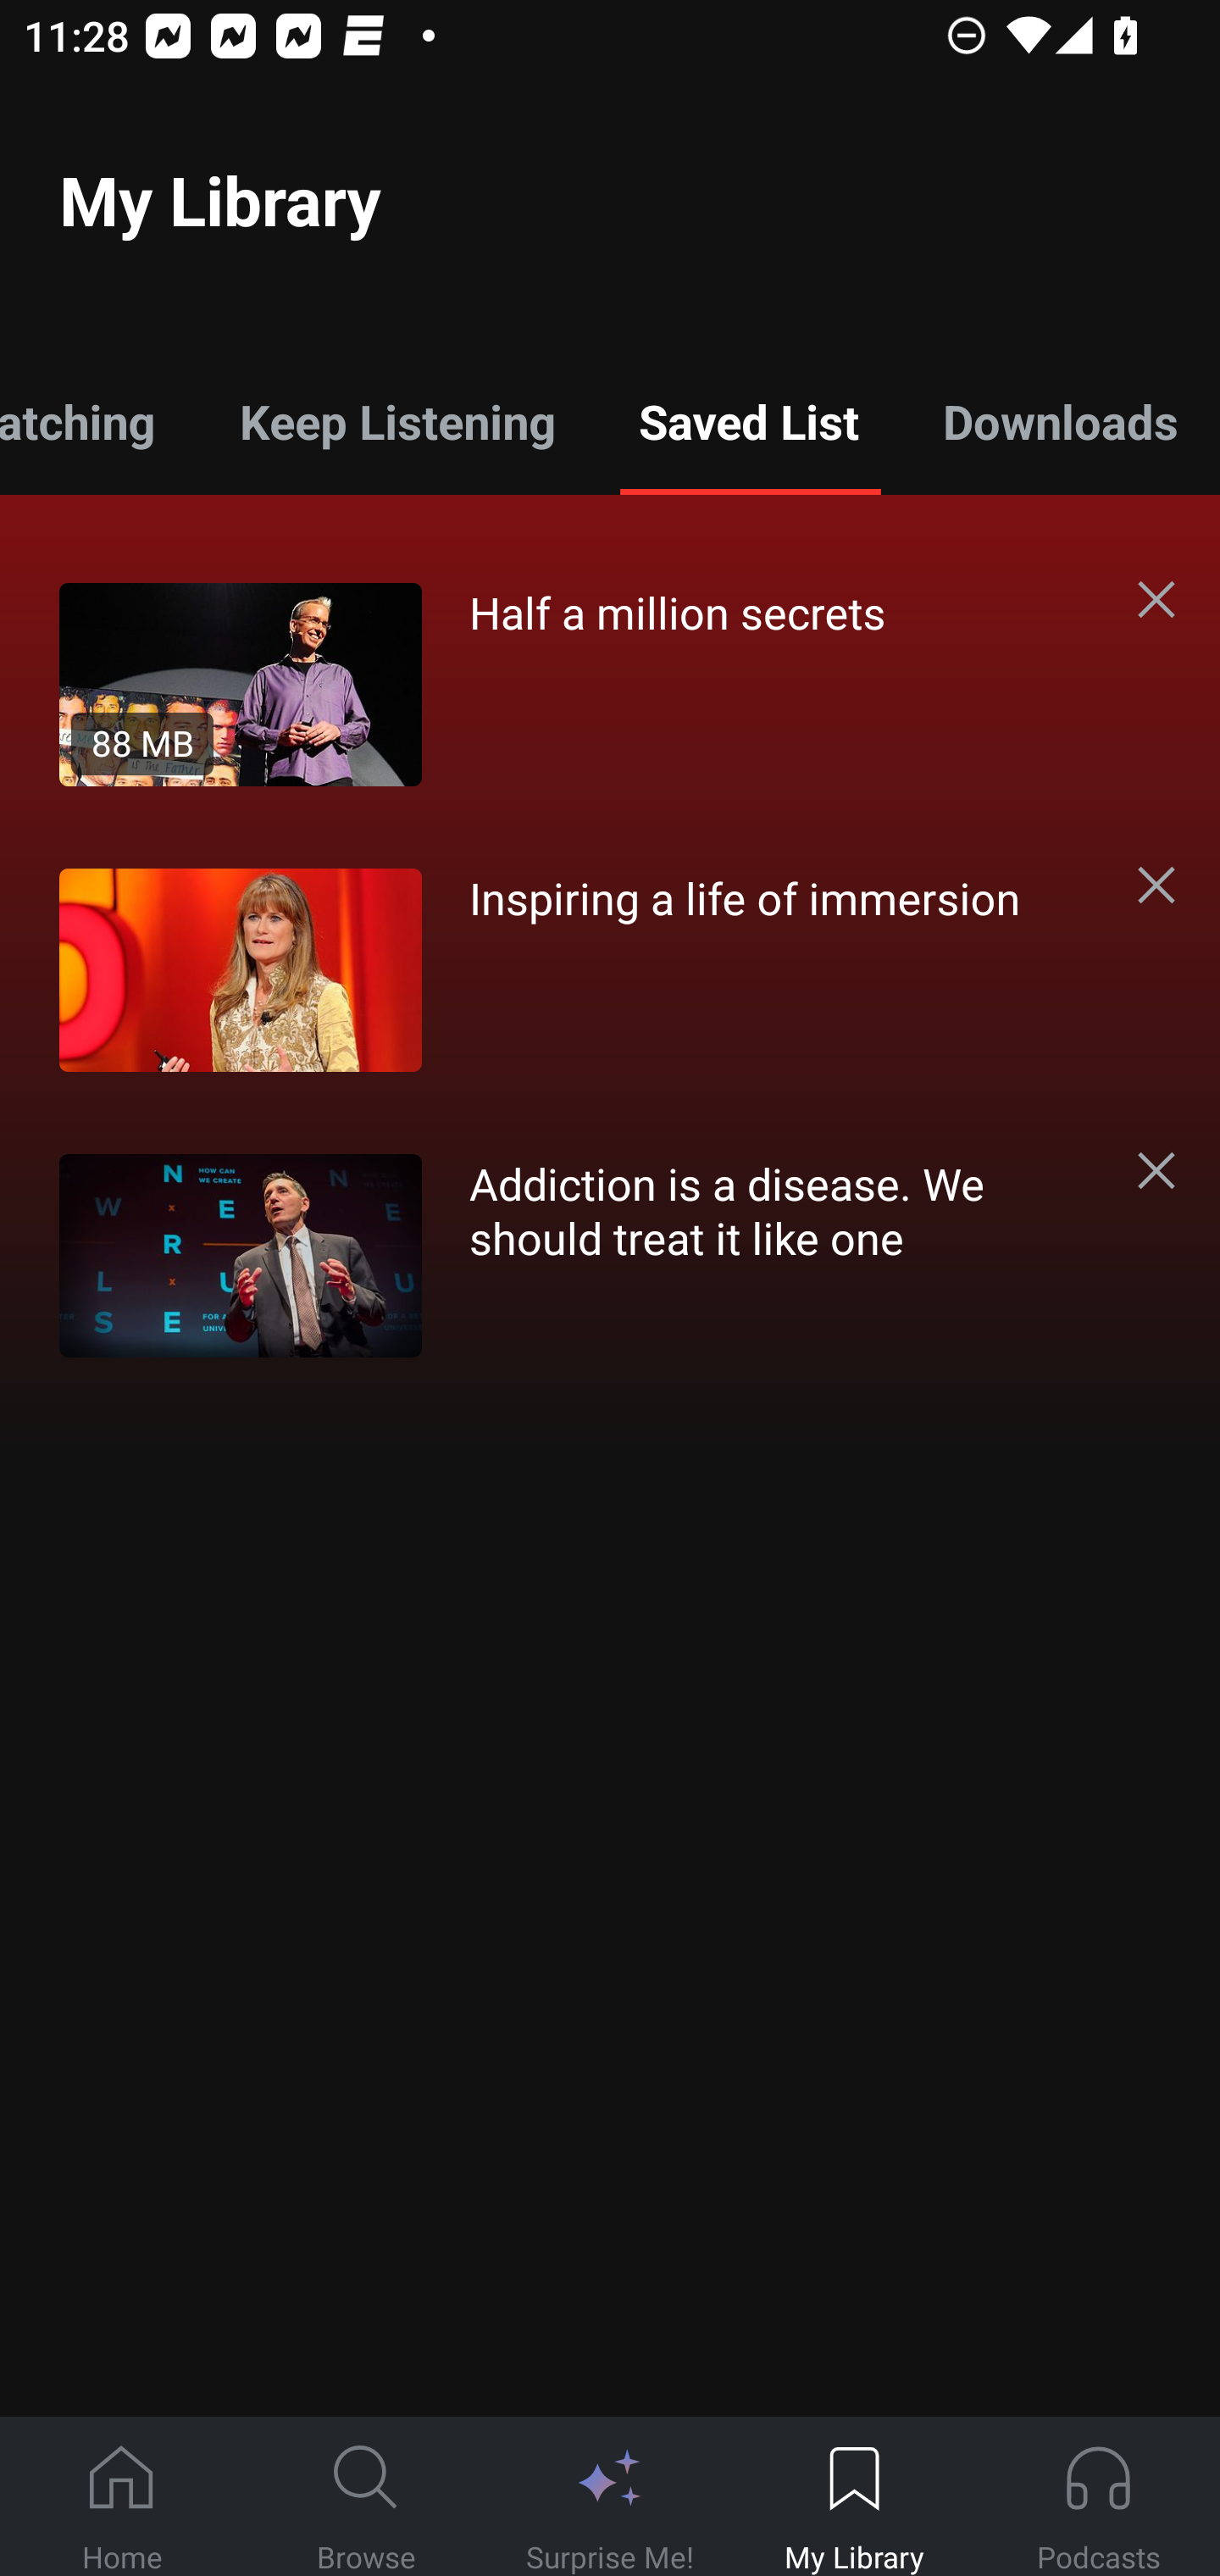 This screenshot has height=2576, width=1220. I want to click on Inspiring a life of immersion, so click(579, 969).